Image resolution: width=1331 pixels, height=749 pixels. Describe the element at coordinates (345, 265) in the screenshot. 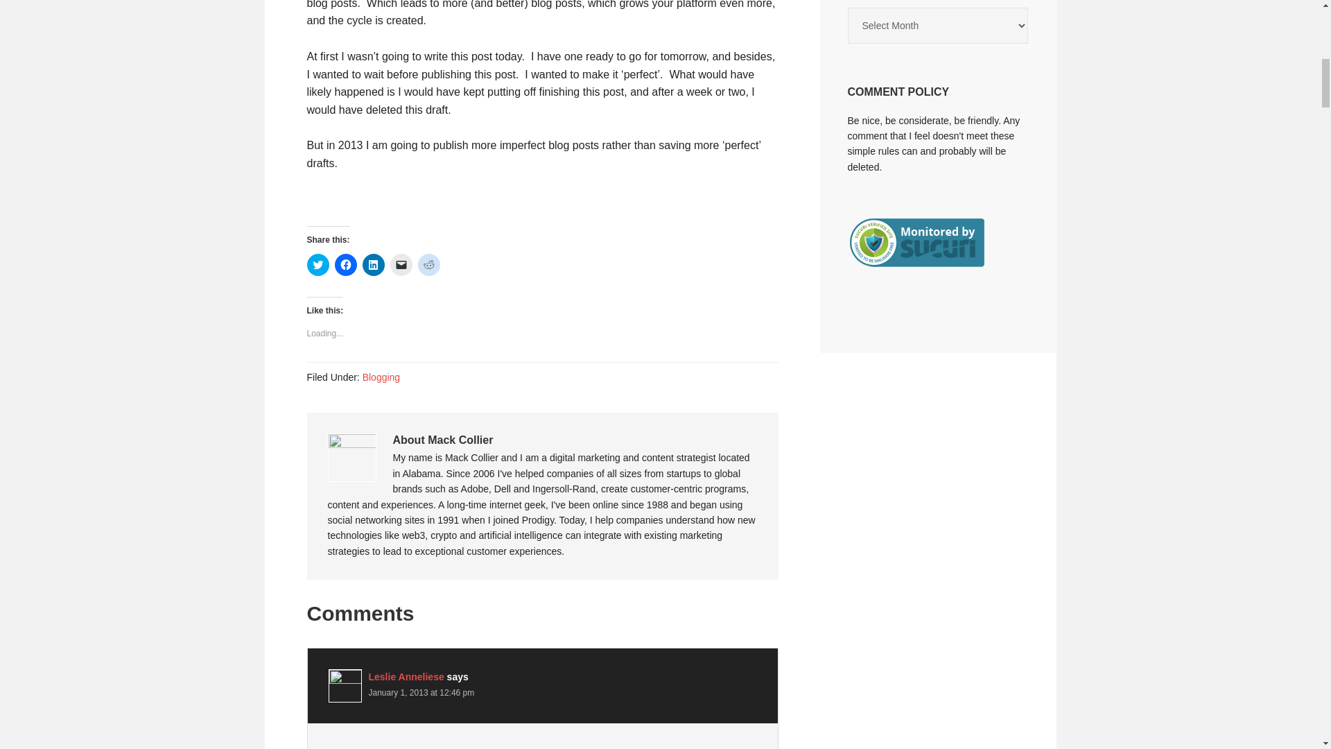

I see `Click to share on Facebook` at that location.